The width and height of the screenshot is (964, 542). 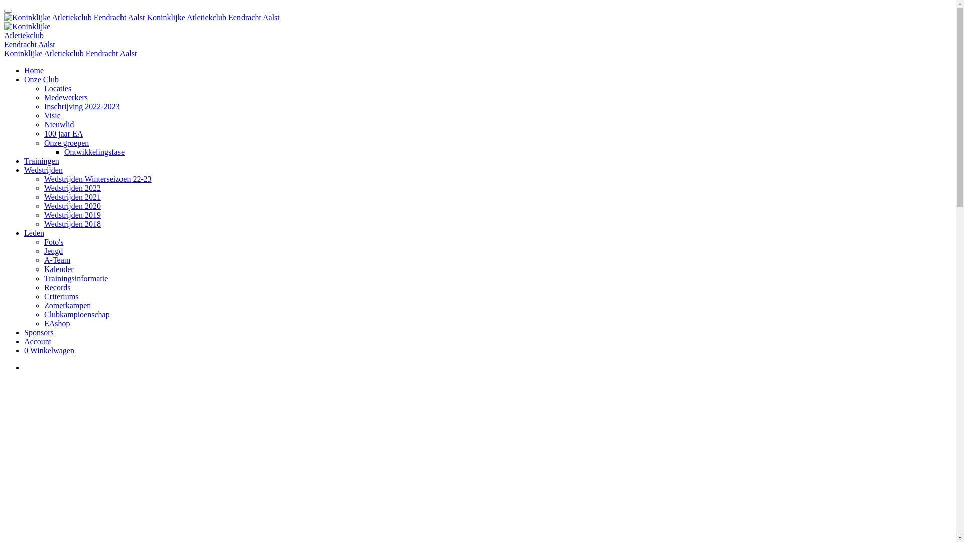 What do you see at coordinates (66, 97) in the screenshot?
I see `Medewerkers` at bounding box center [66, 97].